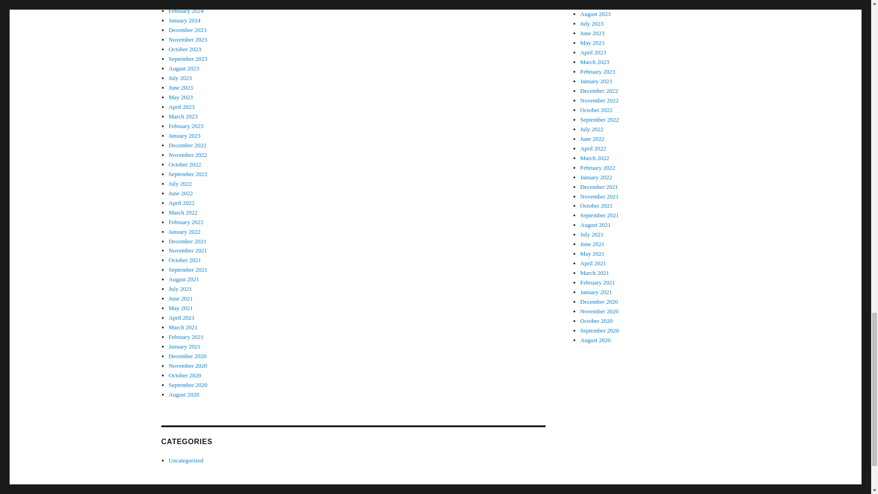 This screenshot has width=878, height=494. Describe the element at coordinates (181, 97) in the screenshot. I see `May 2023` at that location.